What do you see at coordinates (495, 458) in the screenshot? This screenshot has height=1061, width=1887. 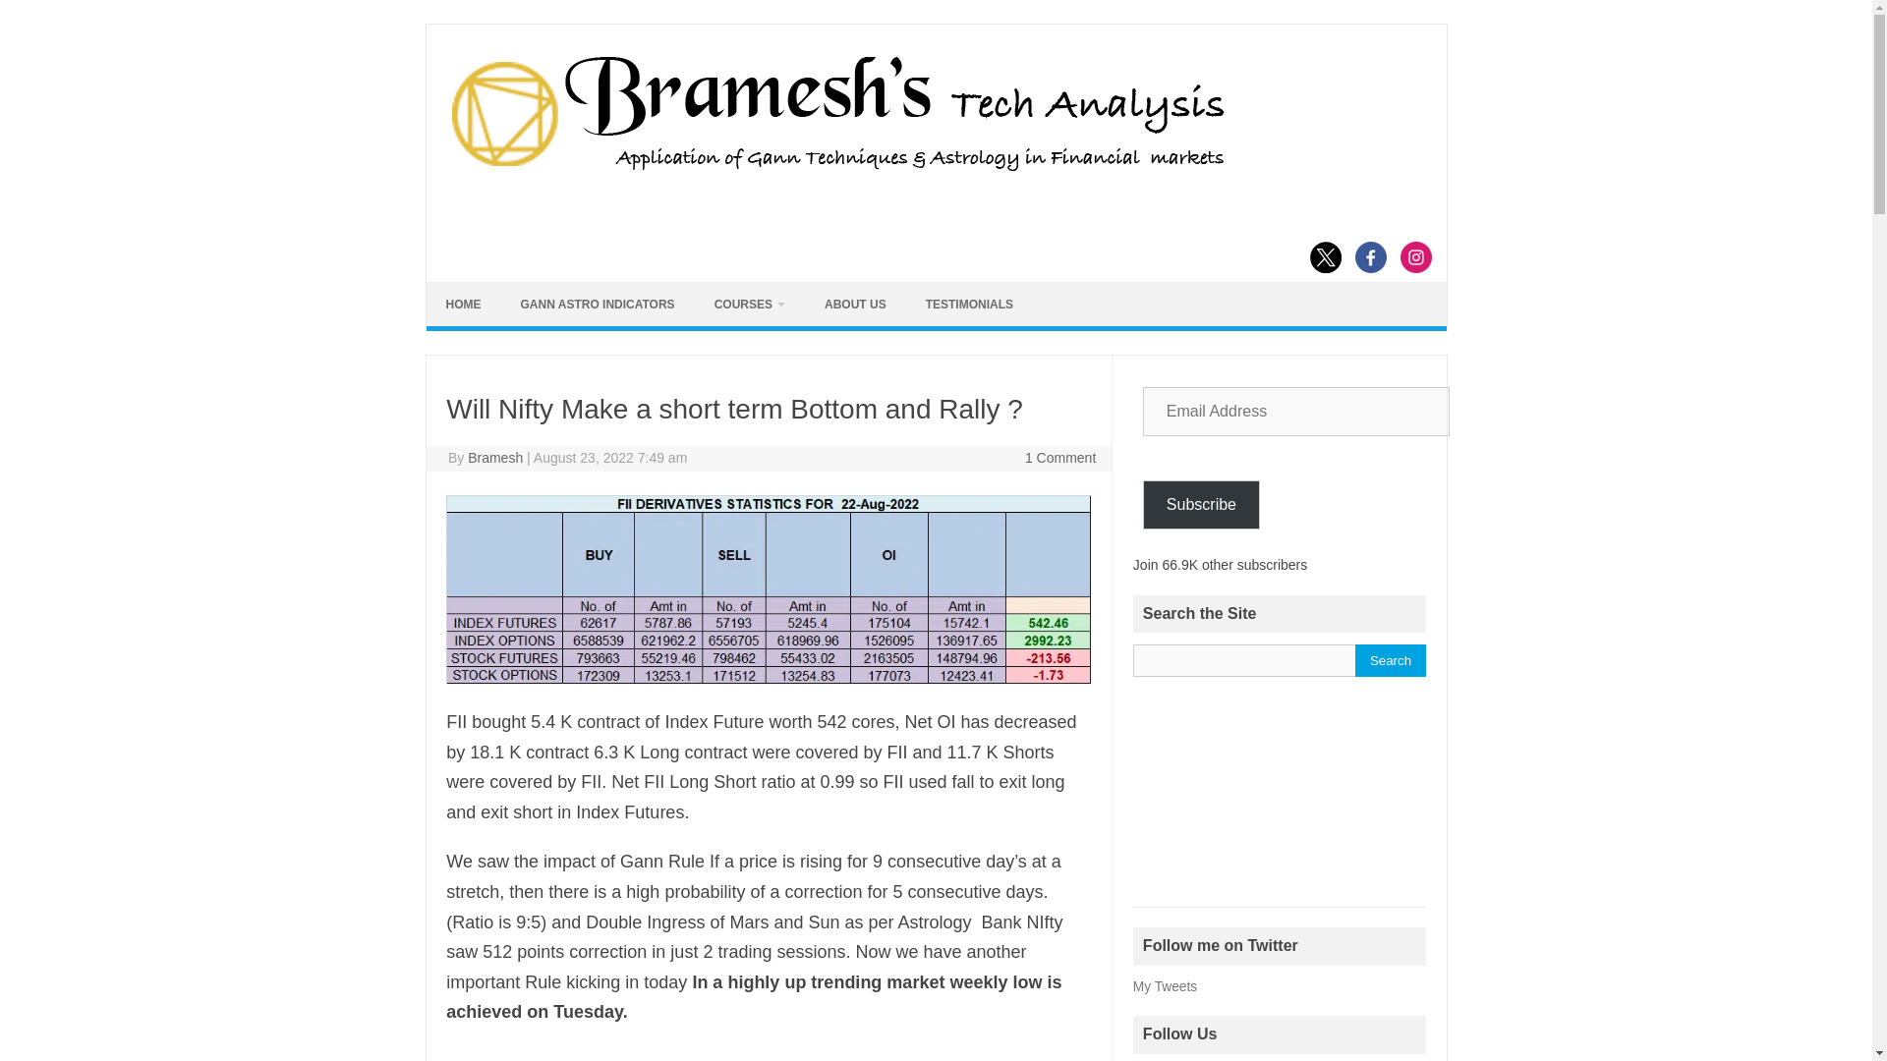 I see `Posts by Bramesh` at bounding box center [495, 458].